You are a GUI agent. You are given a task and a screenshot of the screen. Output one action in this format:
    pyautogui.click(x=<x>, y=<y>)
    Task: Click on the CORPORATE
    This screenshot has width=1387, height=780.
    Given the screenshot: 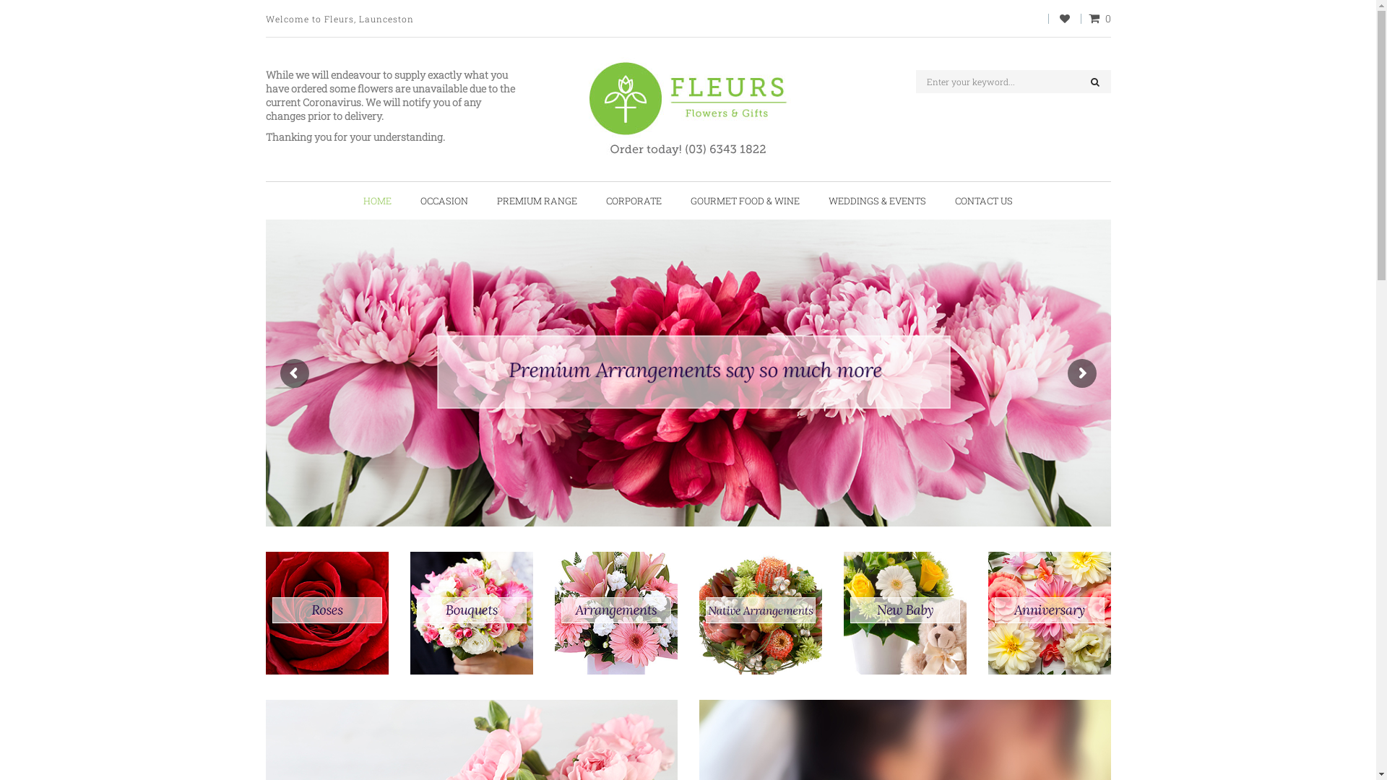 What is the action you would take?
    pyautogui.click(x=634, y=201)
    